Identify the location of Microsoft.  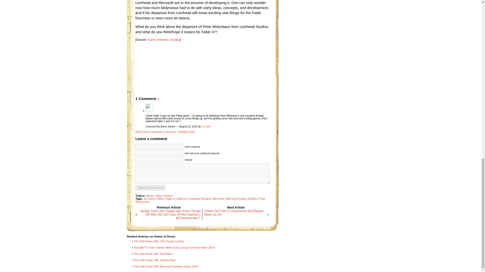
(219, 198).